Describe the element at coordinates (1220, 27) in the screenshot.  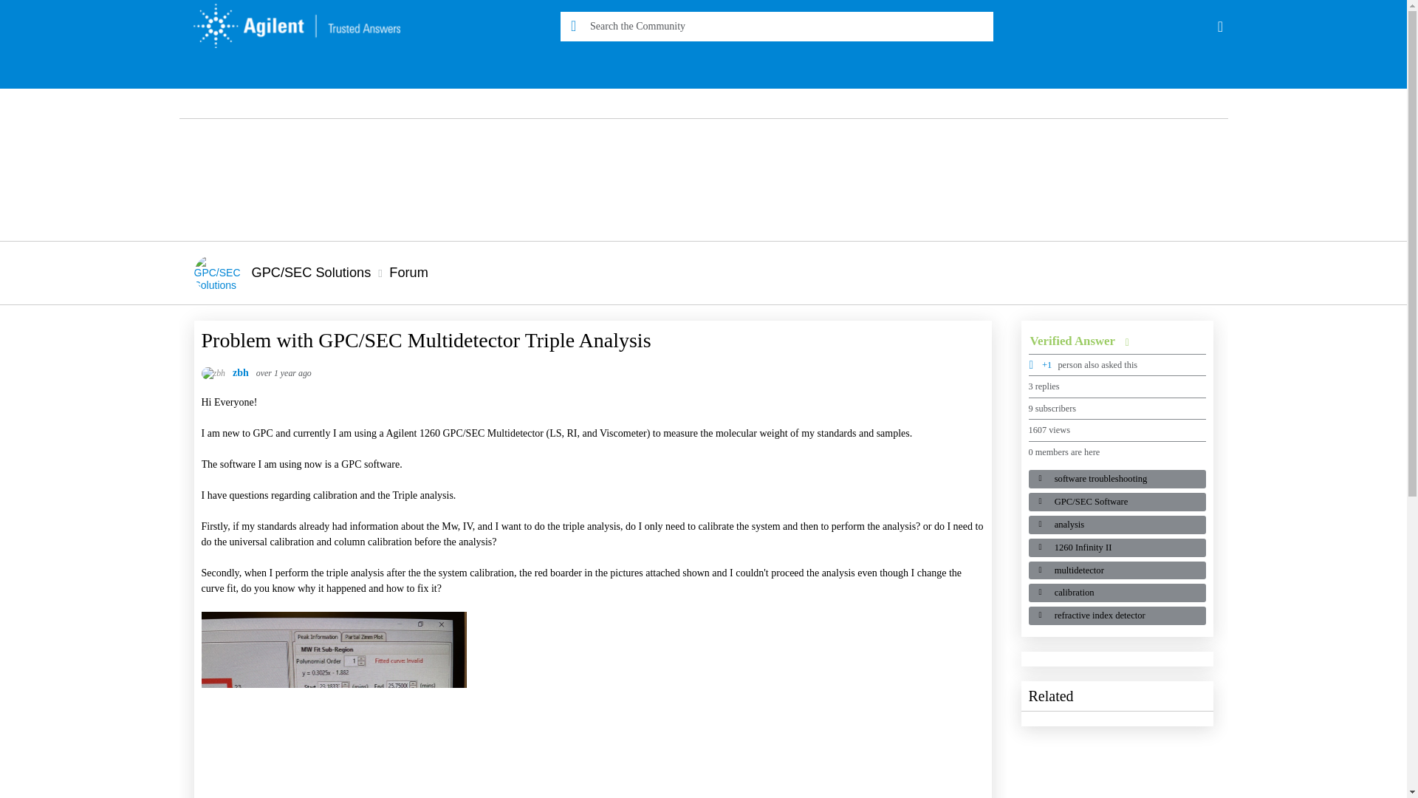
I see `User` at that location.